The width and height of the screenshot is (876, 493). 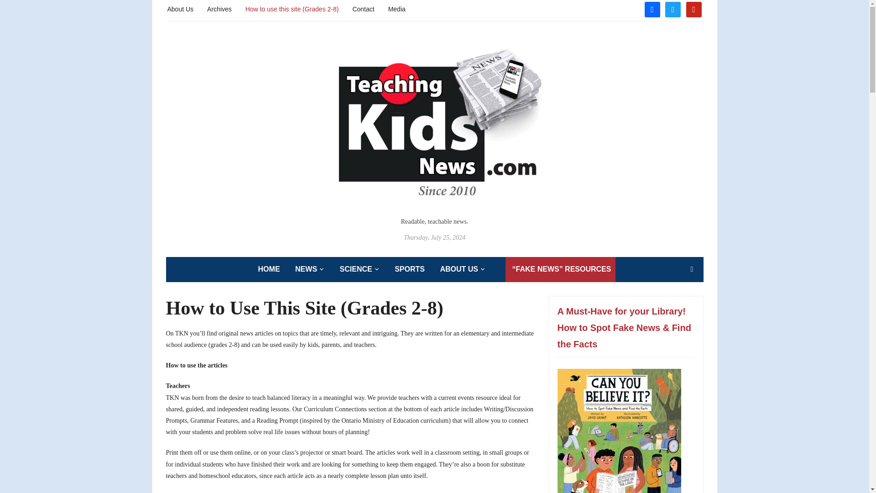 I want to click on About the owners of TKN, so click(x=180, y=8).